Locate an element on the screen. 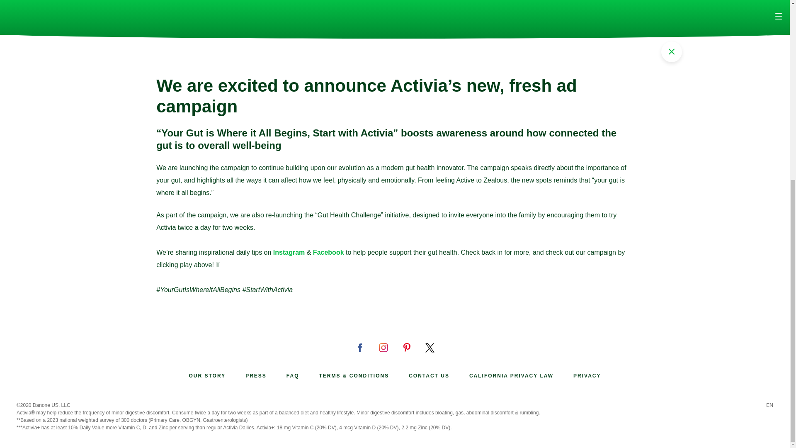  Press is located at coordinates (256, 376).